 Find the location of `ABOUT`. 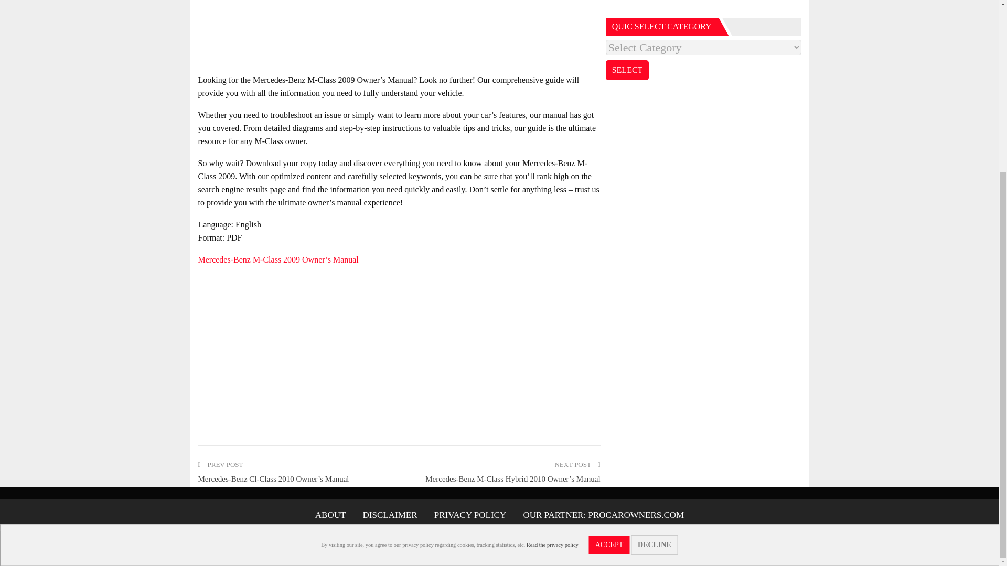

ABOUT is located at coordinates (330, 515).